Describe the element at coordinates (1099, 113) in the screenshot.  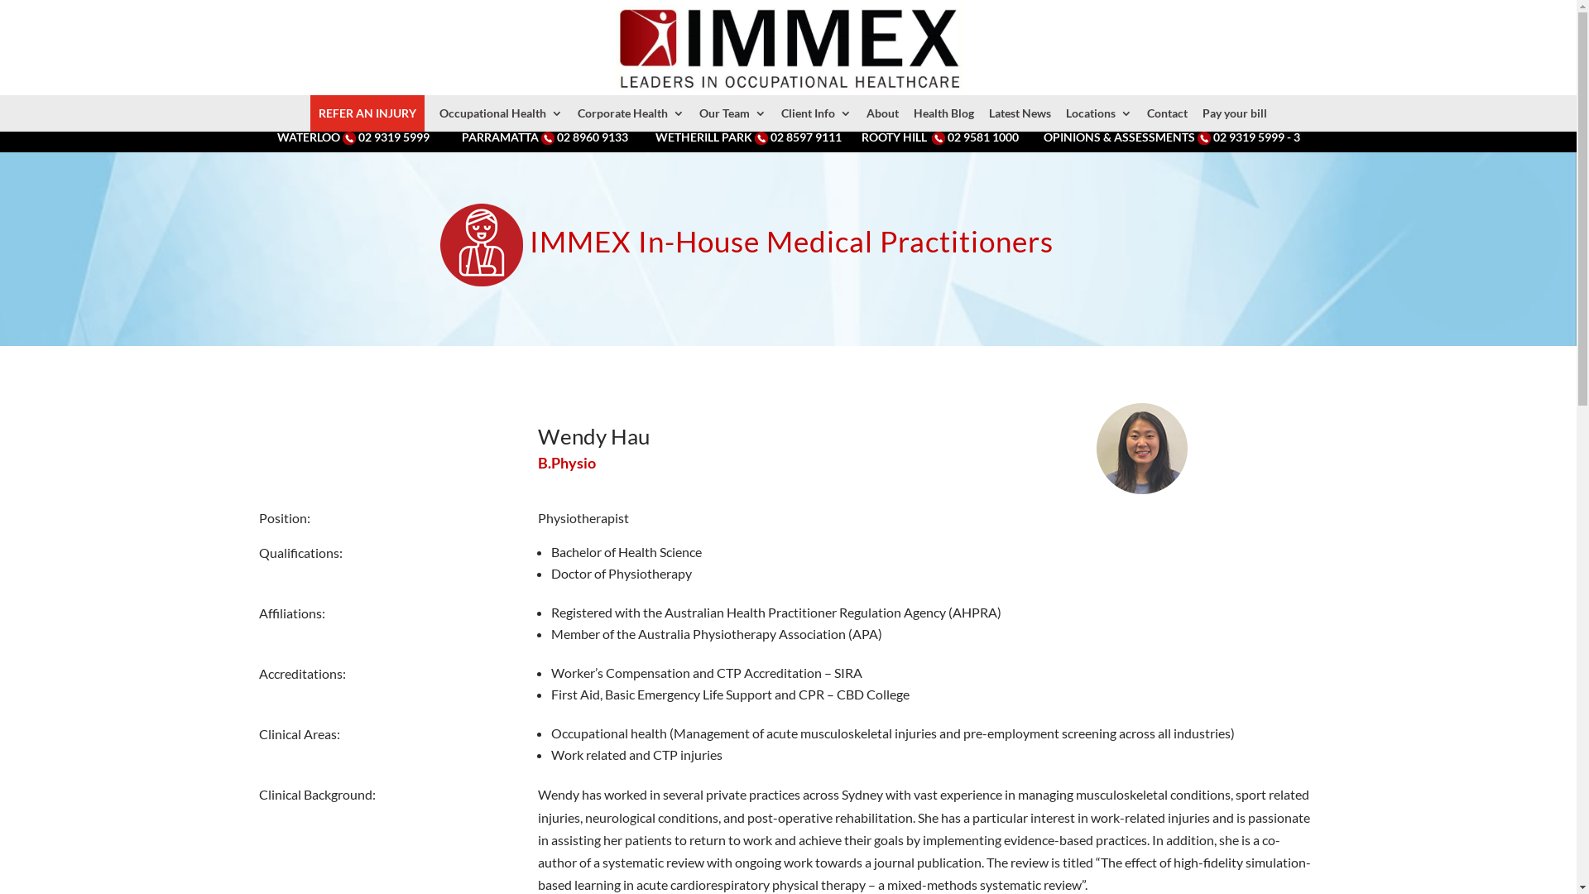
I see `Locations` at that location.